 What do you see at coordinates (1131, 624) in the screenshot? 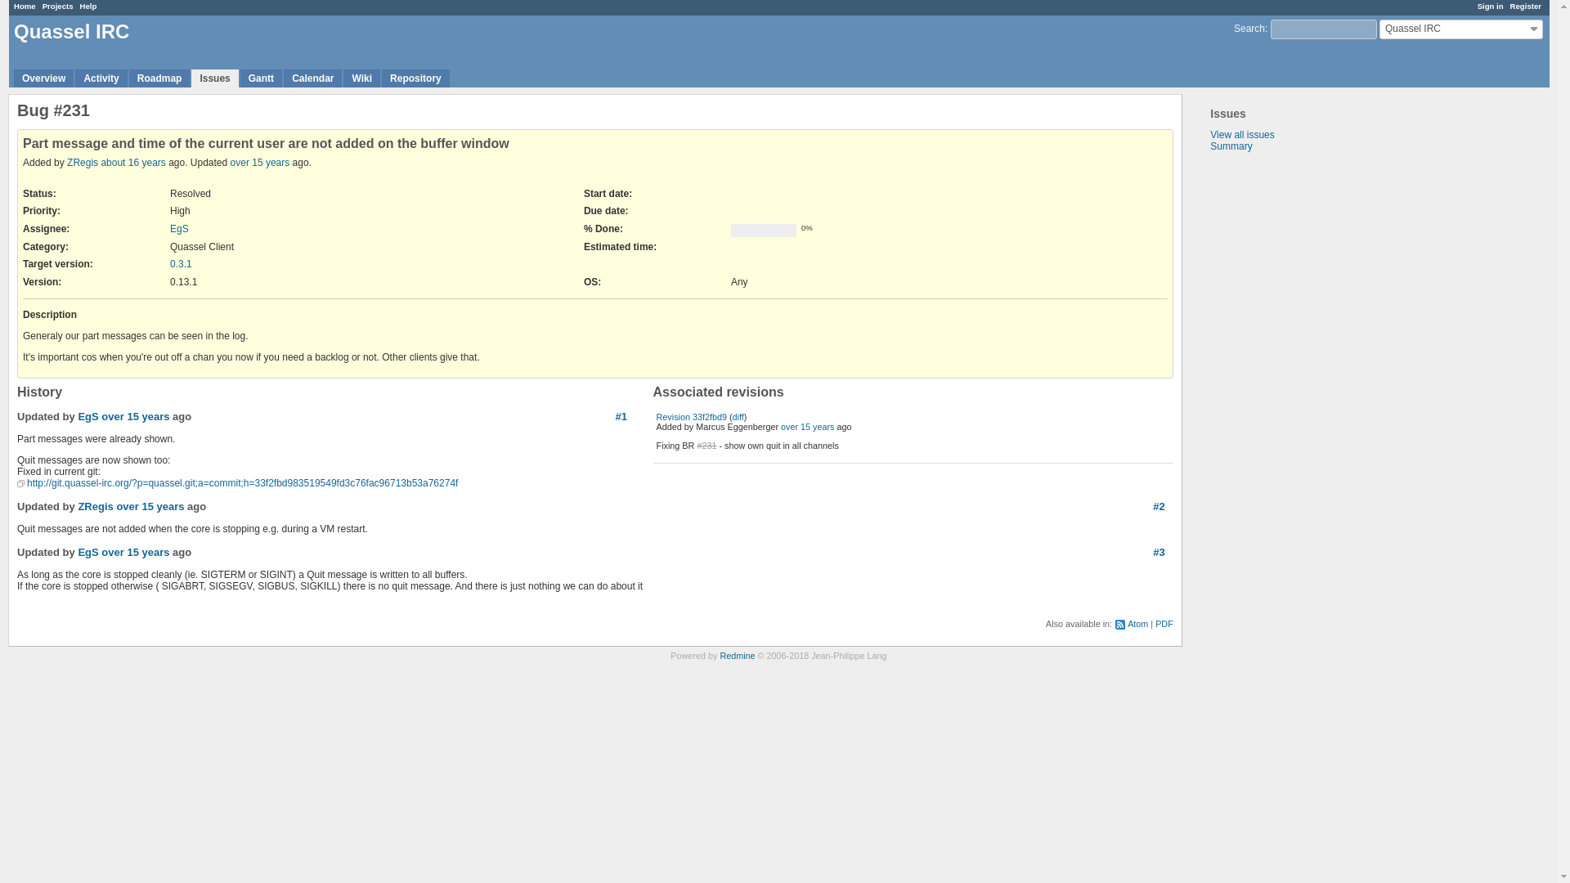
I see `Atom` at bounding box center [1131, 624].